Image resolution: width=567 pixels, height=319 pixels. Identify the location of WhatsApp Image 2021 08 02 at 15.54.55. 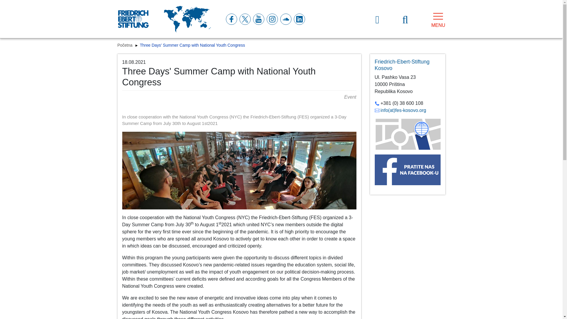
(239, 171).